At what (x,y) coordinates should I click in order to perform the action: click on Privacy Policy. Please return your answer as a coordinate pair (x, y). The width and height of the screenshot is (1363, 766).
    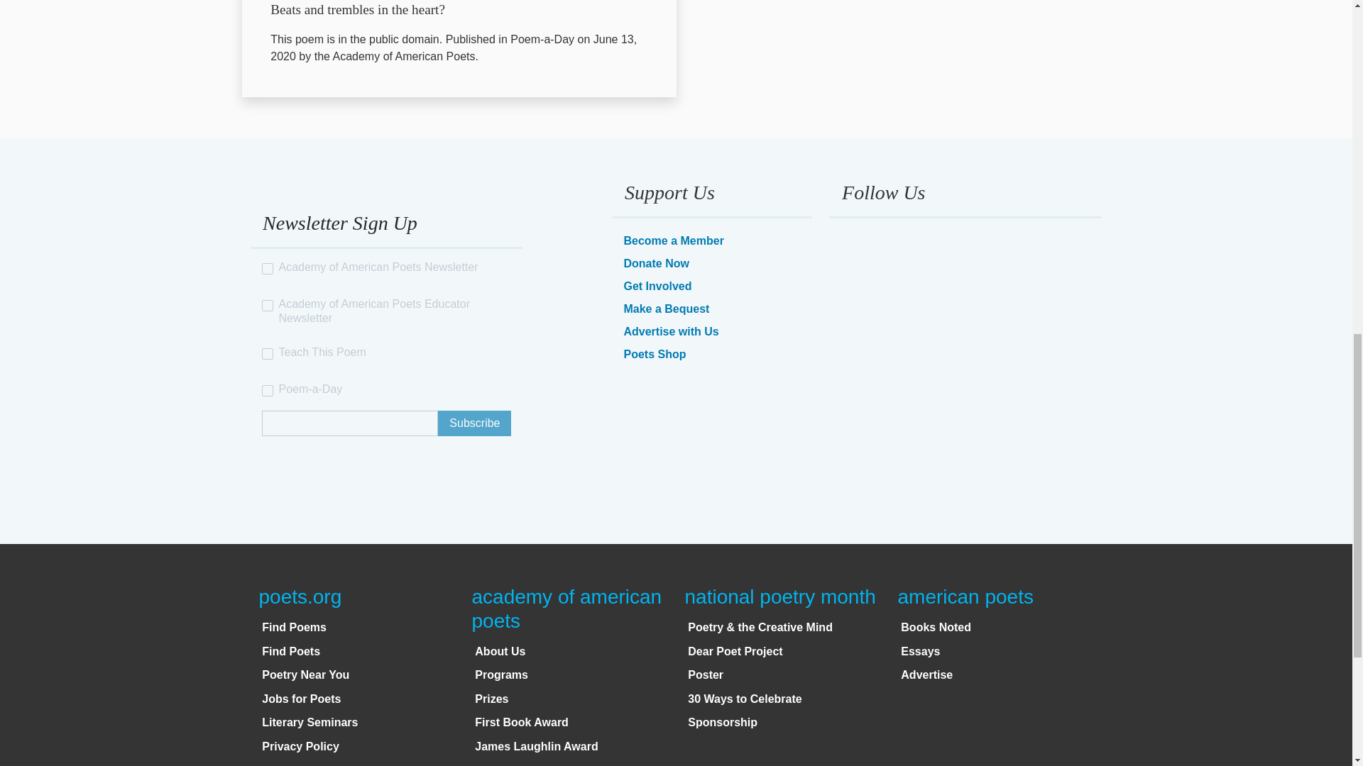
    Looking at the image, I should click on (300, 746).